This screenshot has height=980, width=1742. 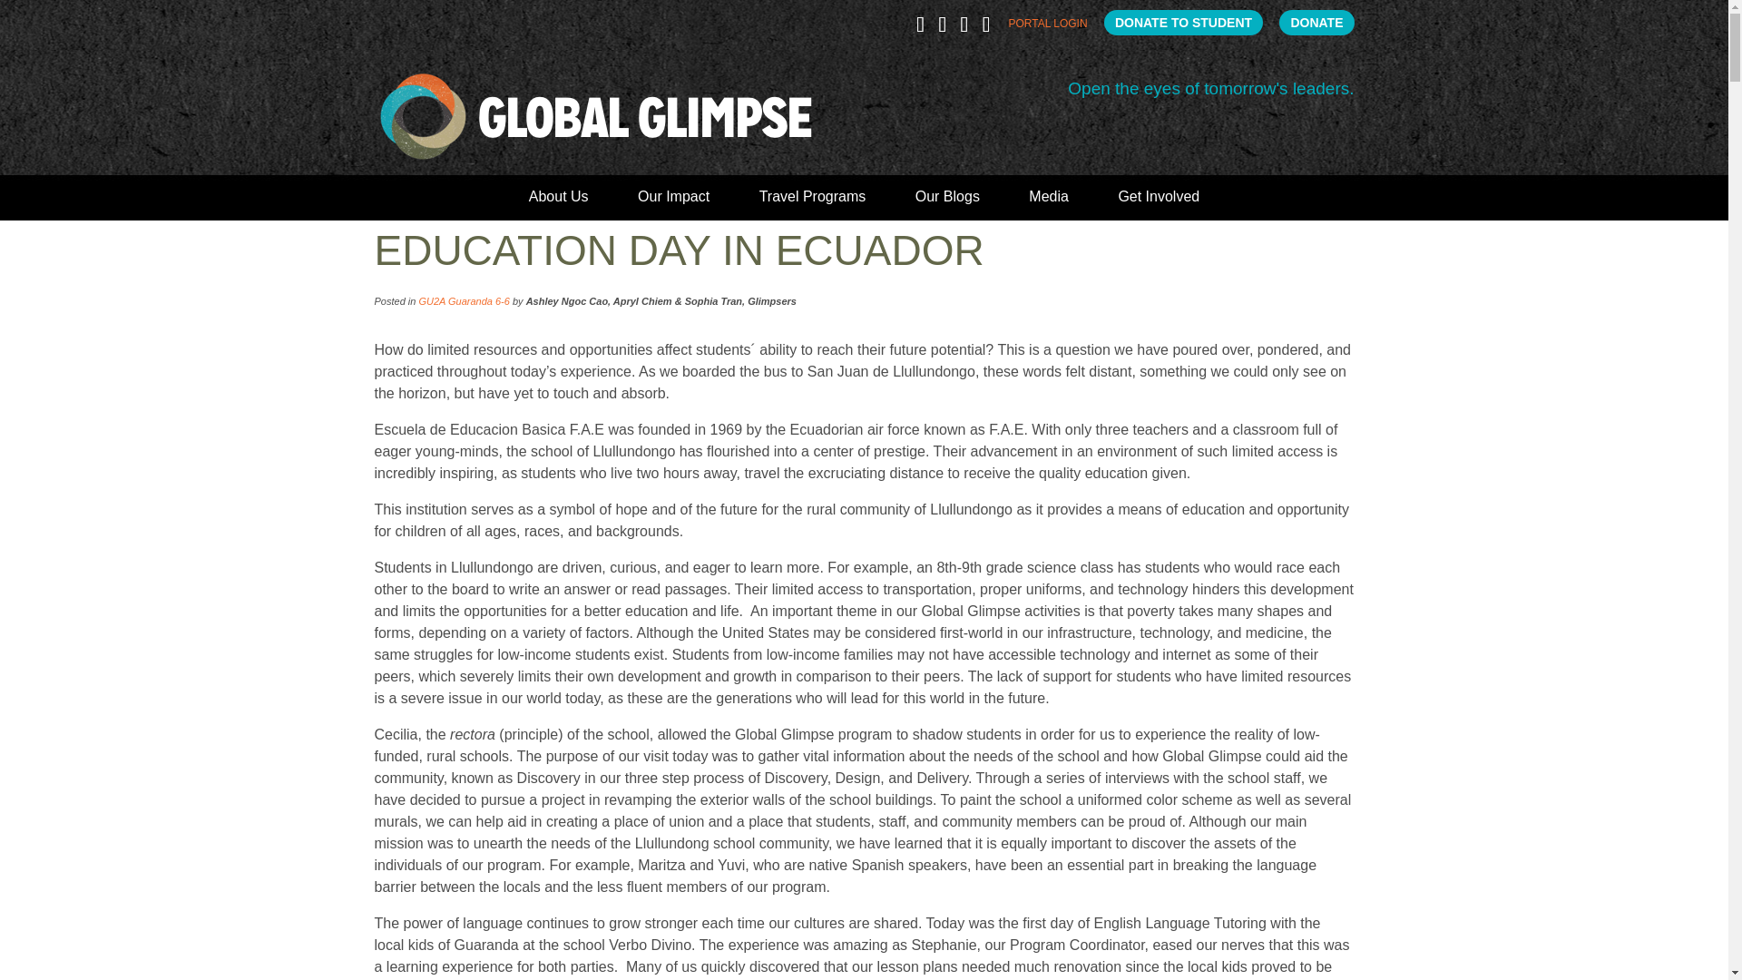 What do you see at coordinates (673, 203) in the screenshot?
I see `Our Impact` at bounding box center [673, 203].